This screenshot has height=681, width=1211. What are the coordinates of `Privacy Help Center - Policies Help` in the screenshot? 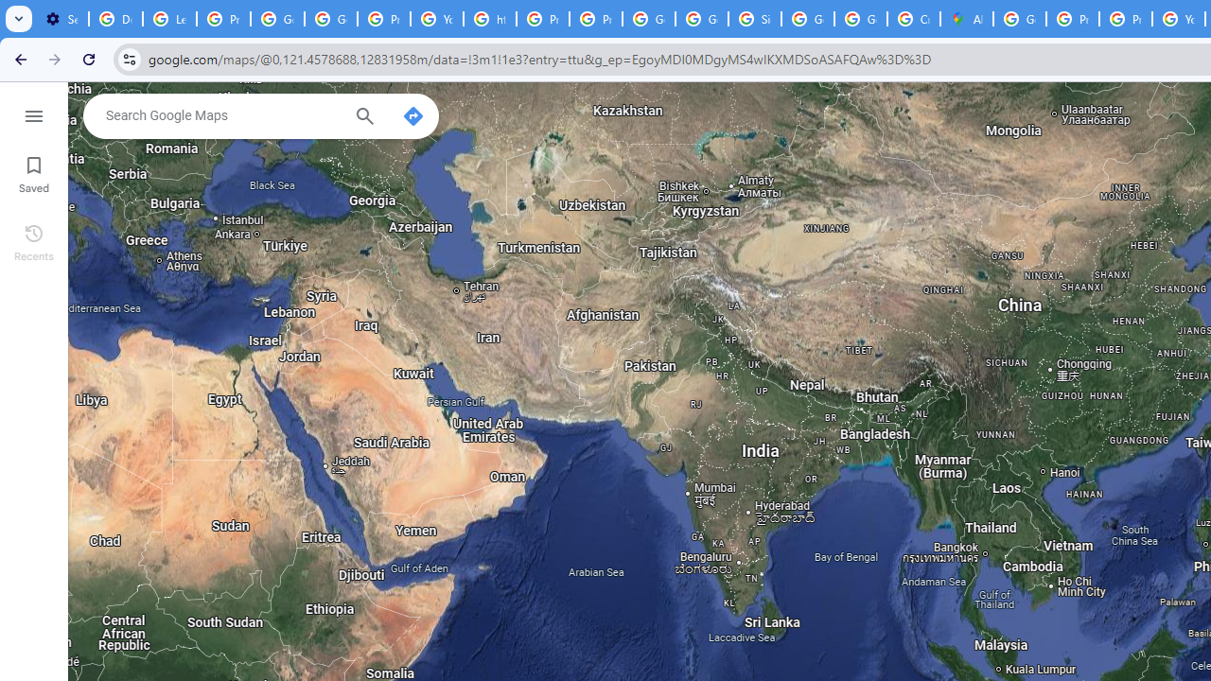 It's located at (543, 19).